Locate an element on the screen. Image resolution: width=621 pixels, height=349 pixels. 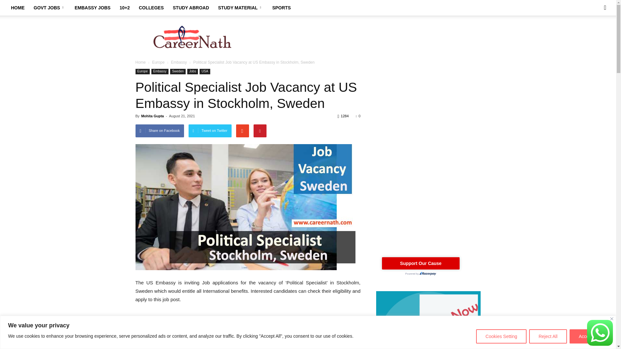
View all posts in Europe is located at coordinates (159, 62).